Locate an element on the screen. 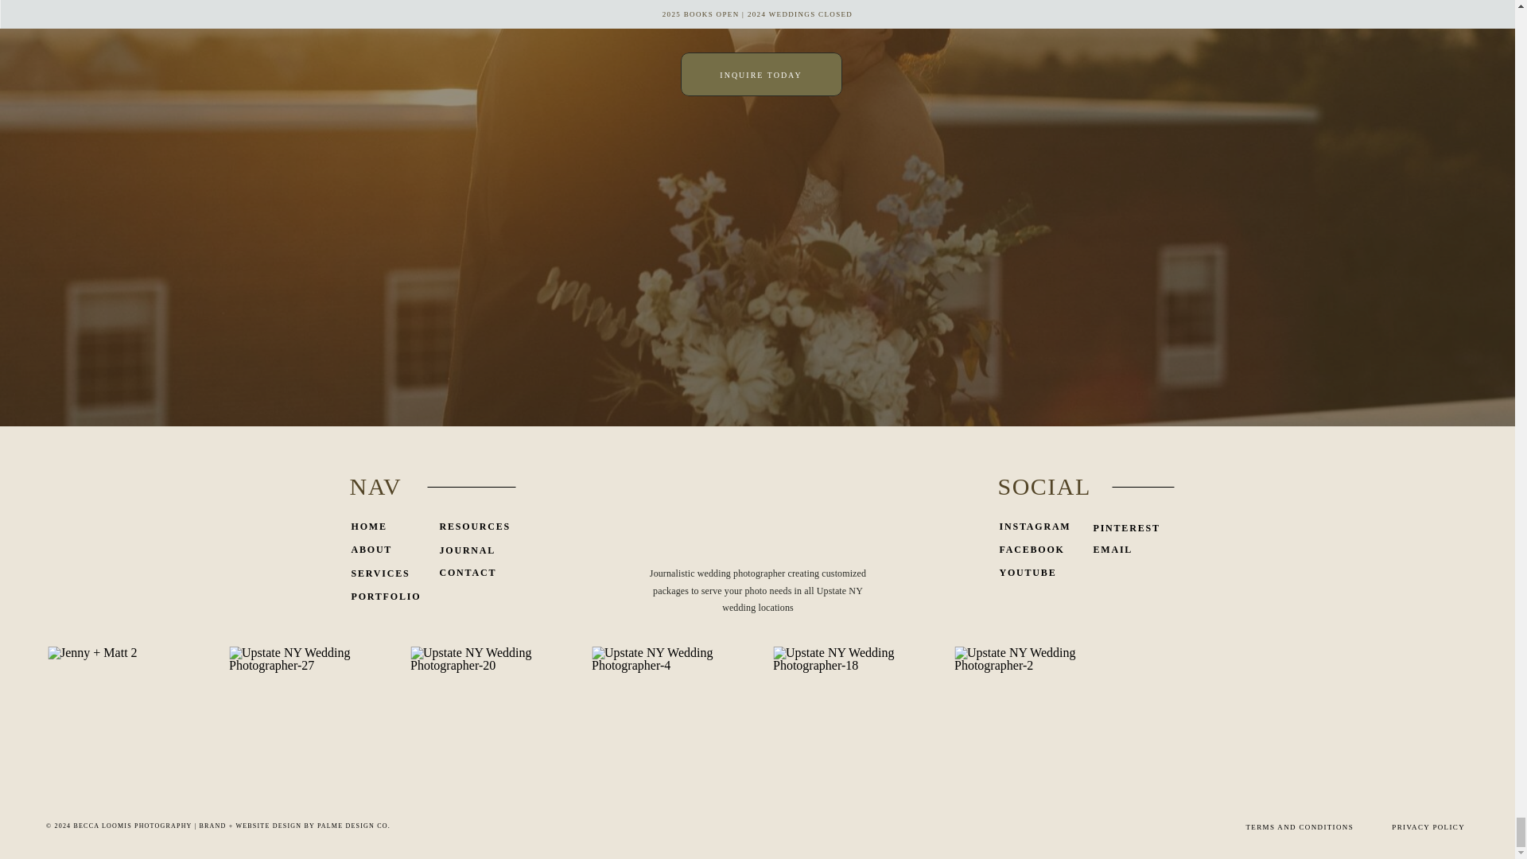 This screenshot has height=859, width=1527. RESOURCES is located at coordinates (477, 528).